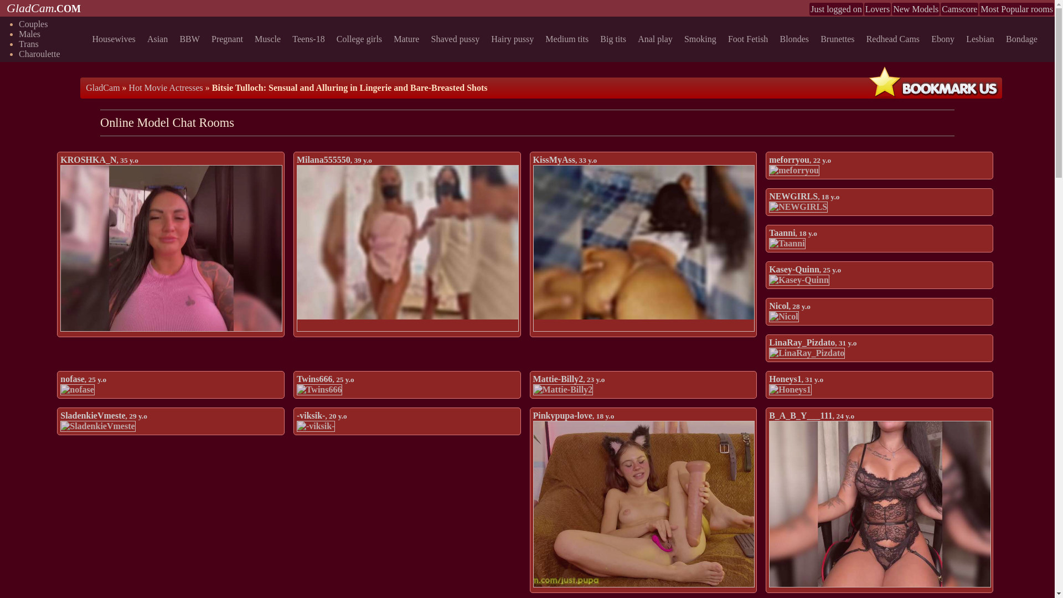 The image size is (1063, 598). I want to click on Muscle, so click(270, 39).